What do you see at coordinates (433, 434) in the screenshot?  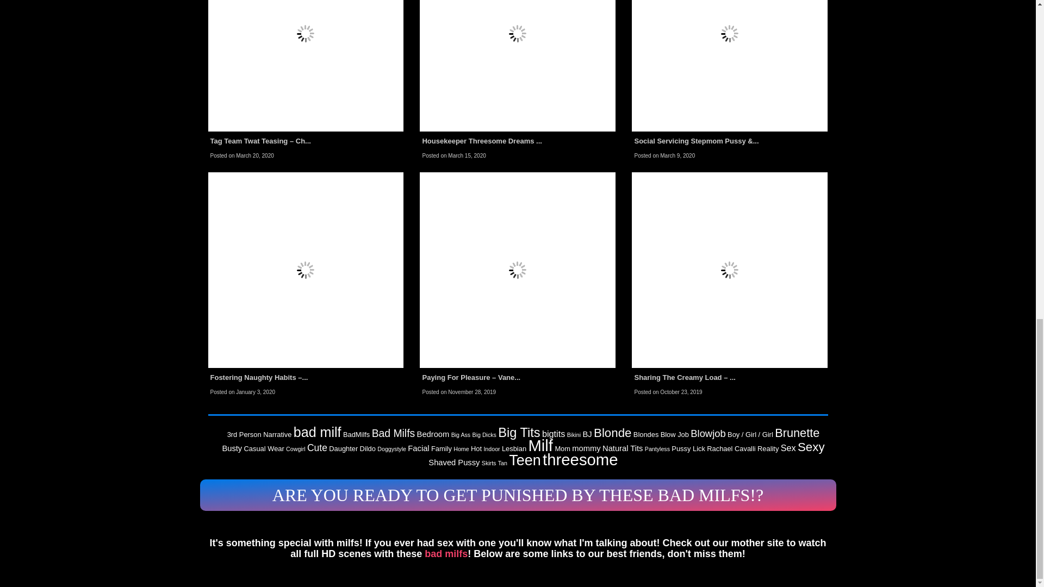 I see `Bedroom` at bounding box center [433, 434].